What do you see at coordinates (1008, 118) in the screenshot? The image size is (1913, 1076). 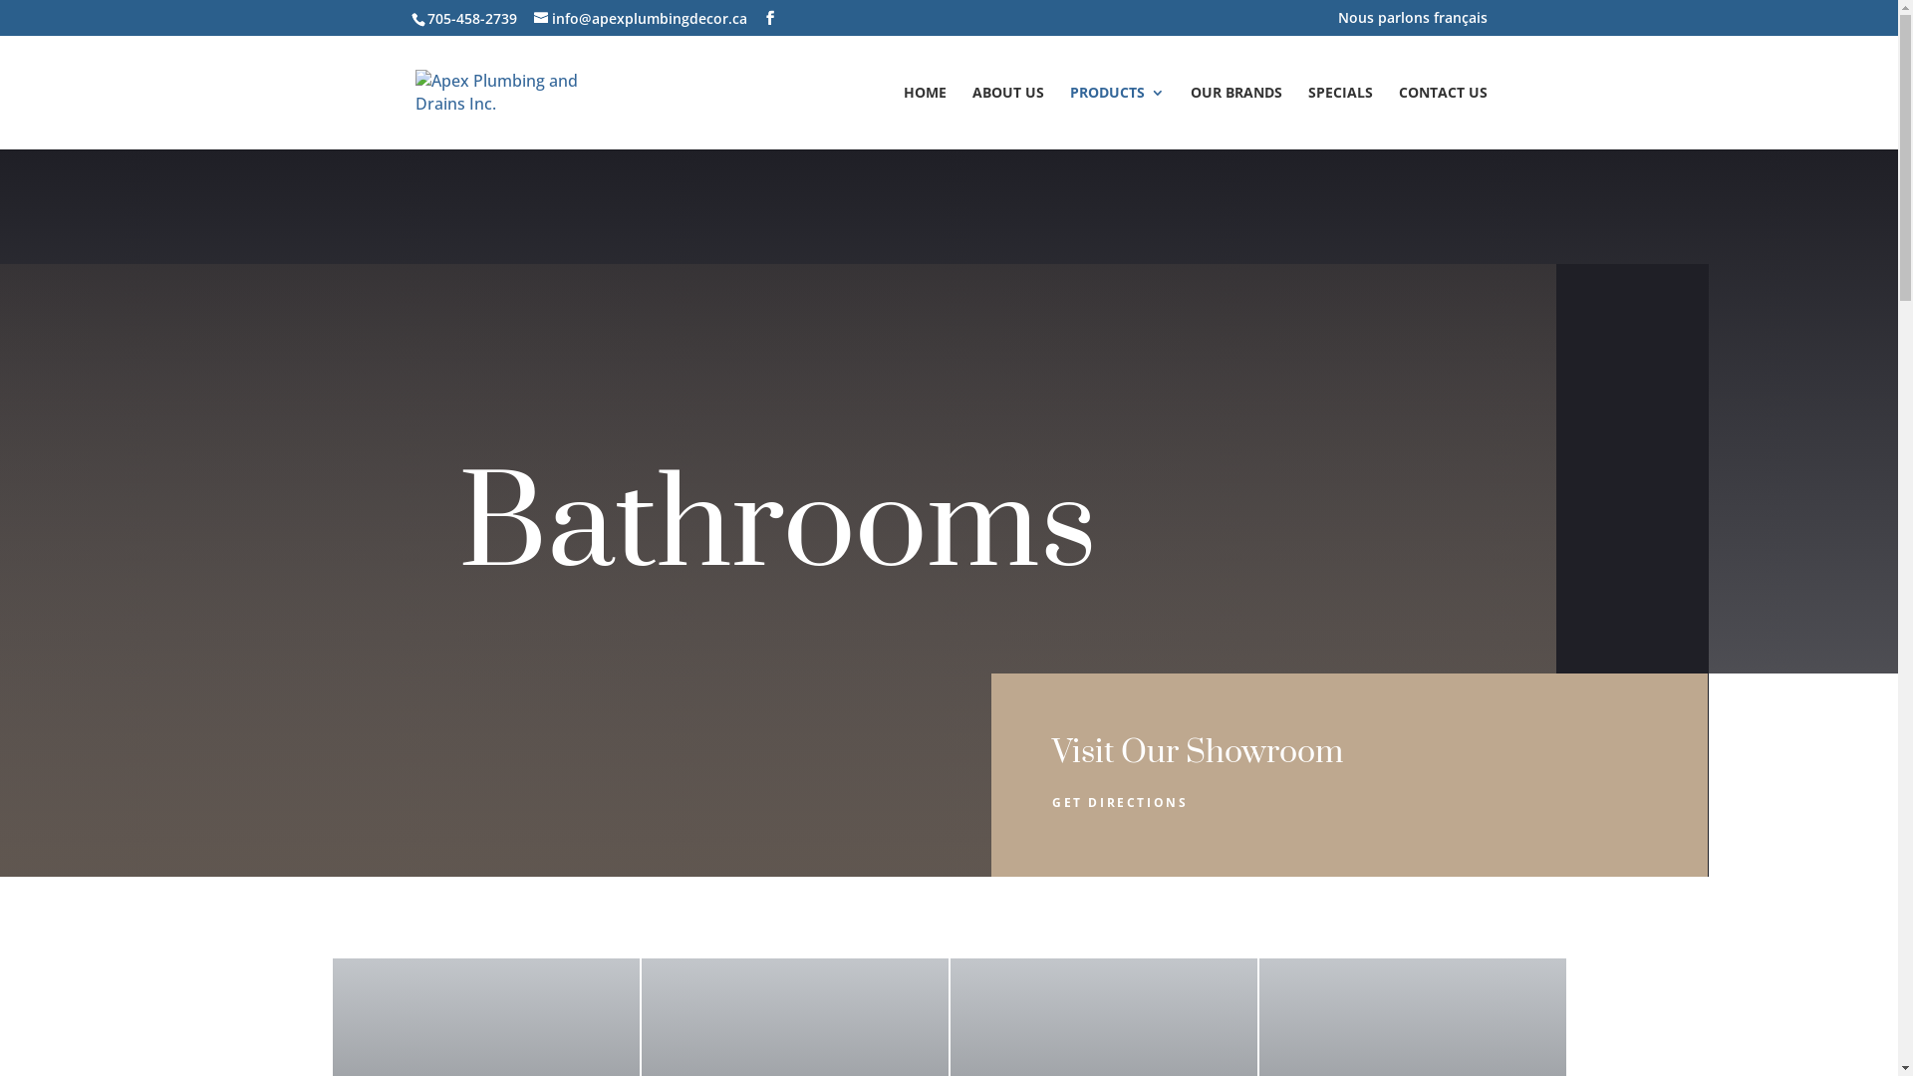 I see `ABOUT US` at bounding box center [1008, 118].